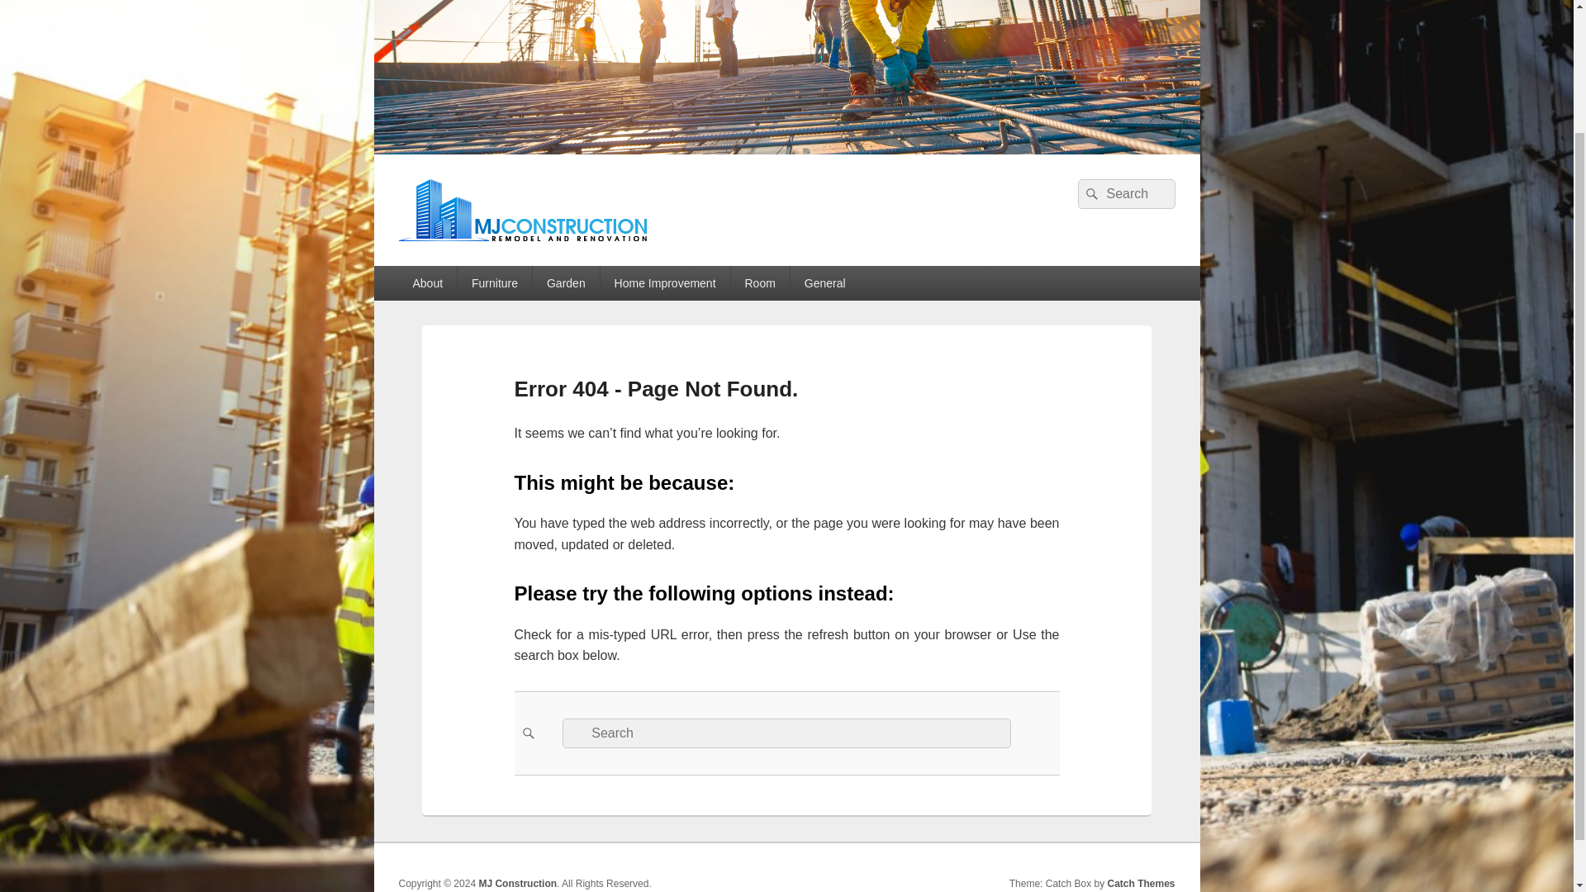 Image resolution: width=1586 pixels, height=892 pixels. What do you see at coordinates (665, 282) in the screenshot?
I see `Home Improvement` at bounding box center [665, 282].